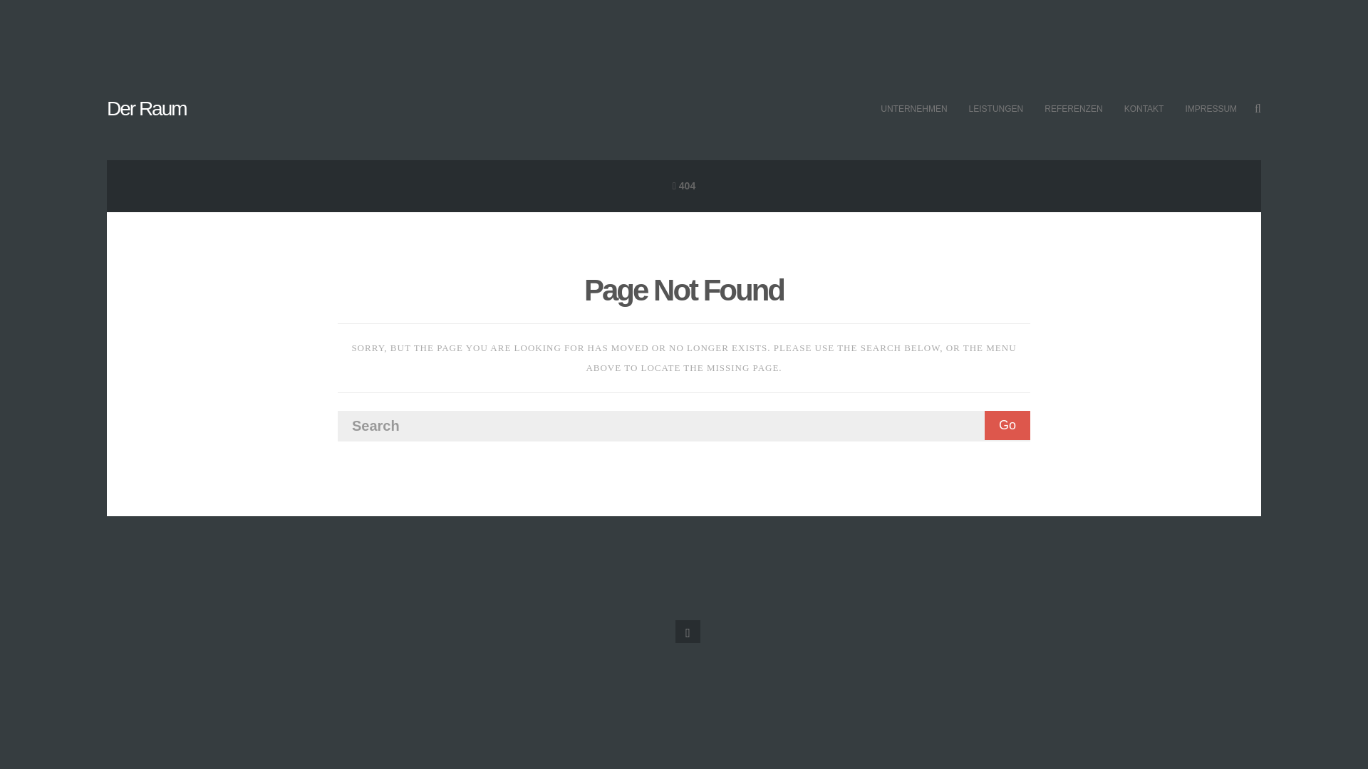 This screenshot has height=769, width=1368. I want to click on LEISTUNGEN, so click(996, 109).